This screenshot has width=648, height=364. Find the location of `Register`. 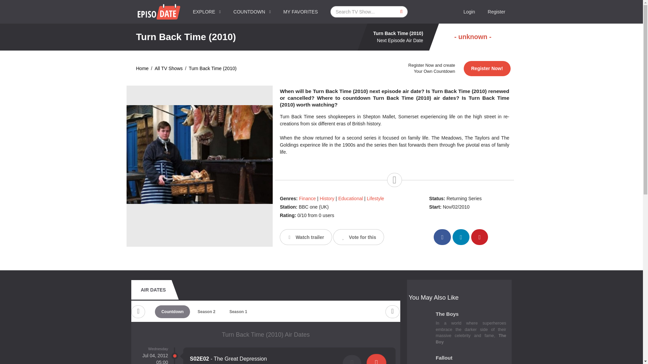

Register is located at coordinates (496, 12).